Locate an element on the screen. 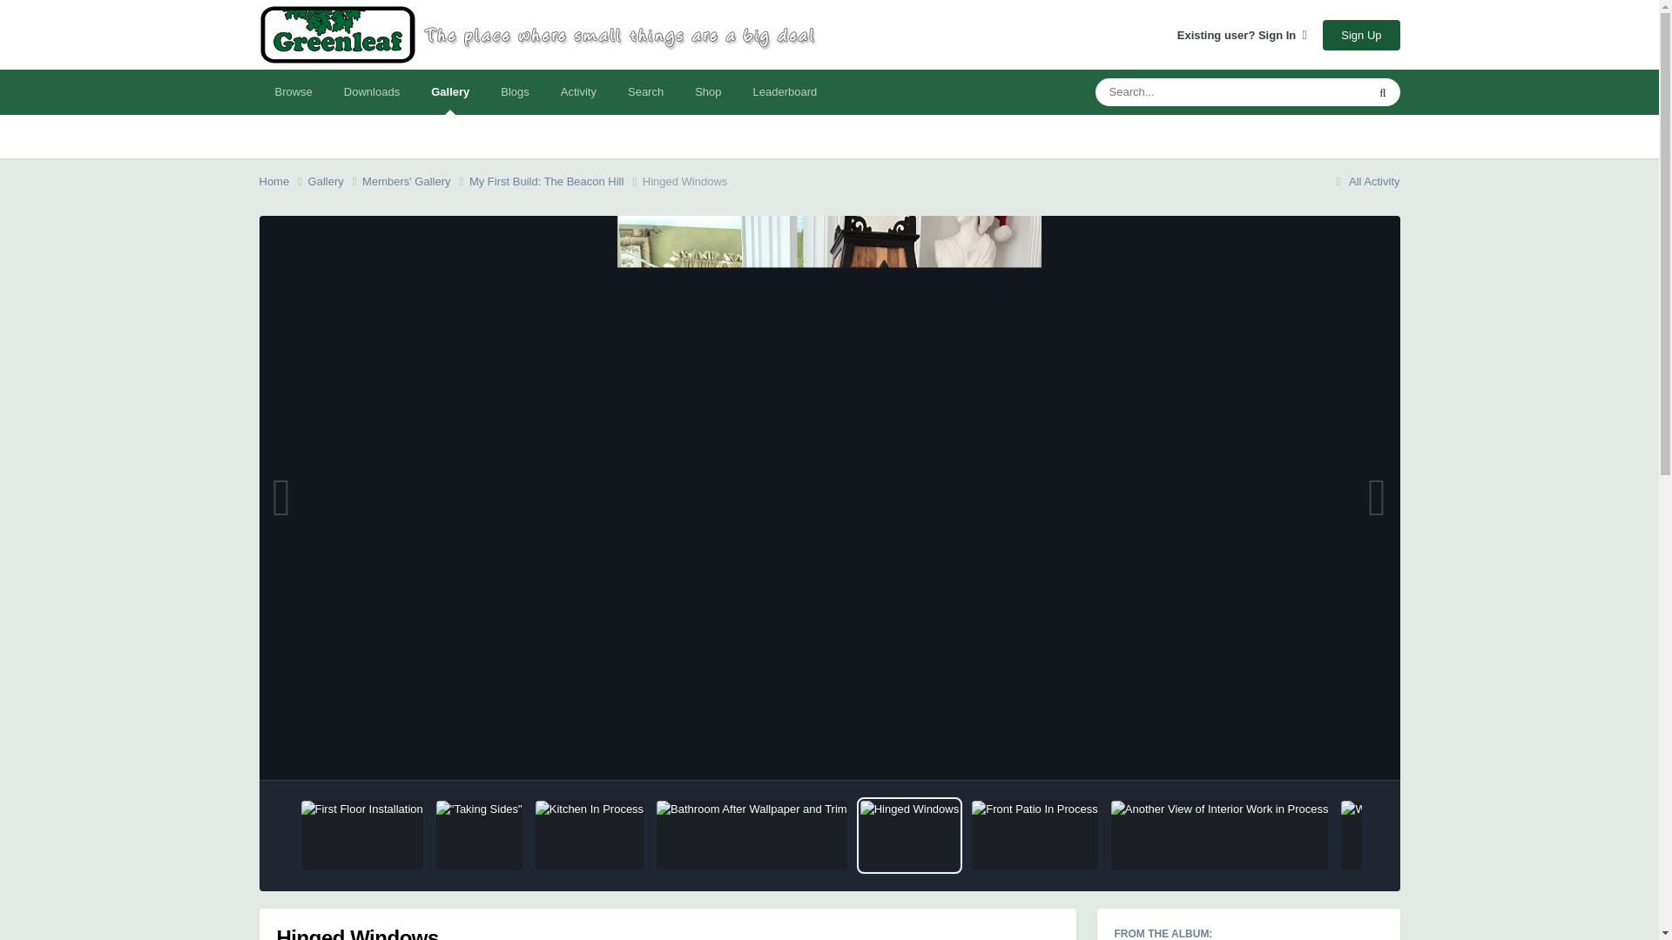 Image resolution: width=1672 pixels, height=940 pixels. View the image Another View of Interior Work in Process is located at coordinates (1220, 836).